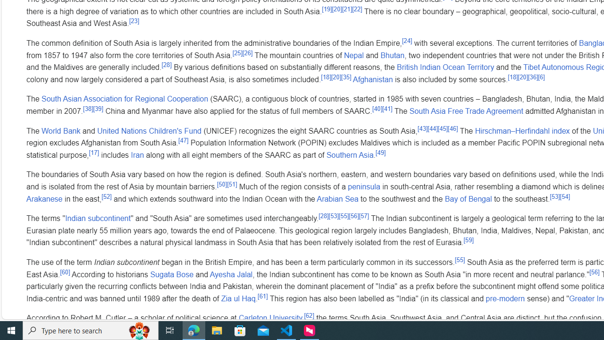 The height and width of the screenshot is (340, 604). Describe the element at coordinates (346, 76) in the screenshot. I see `[35]` at that location.